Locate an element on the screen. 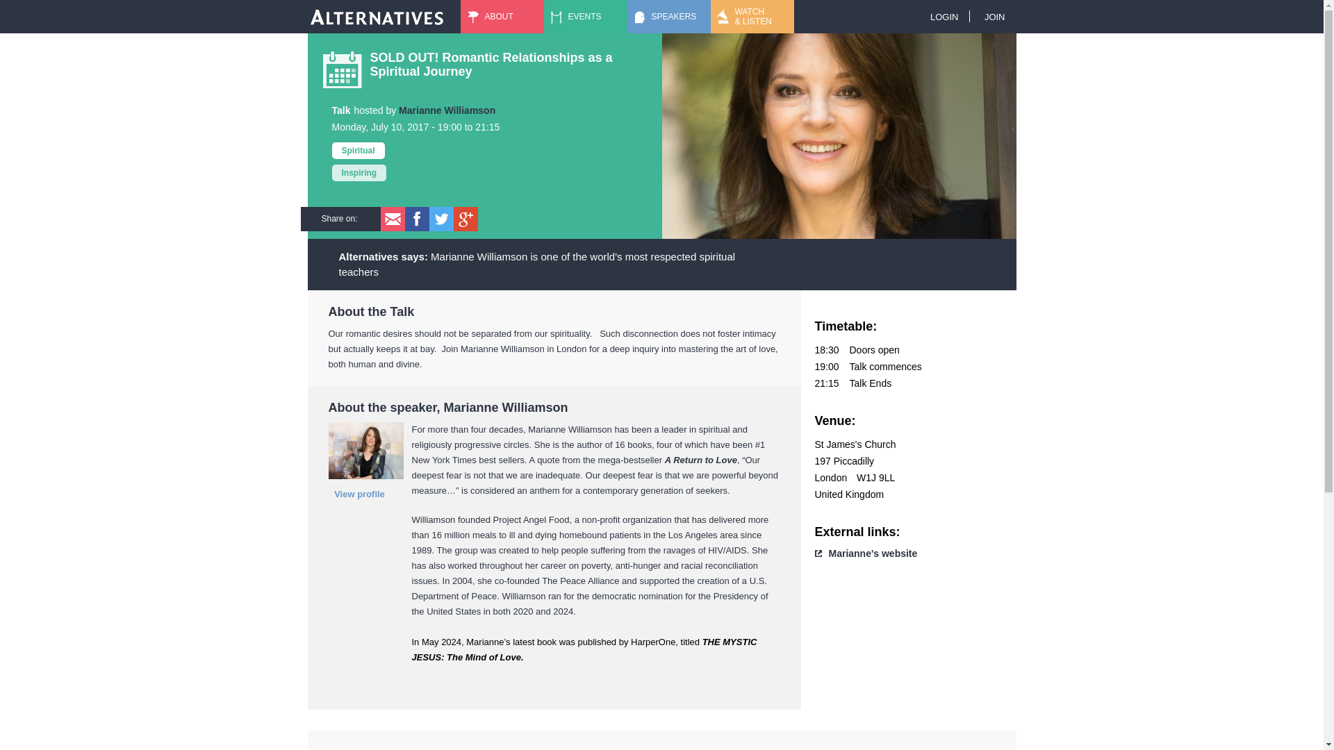 This screenshot has height=750, width=1334. ABOUT is located at coordinates (502, 17).